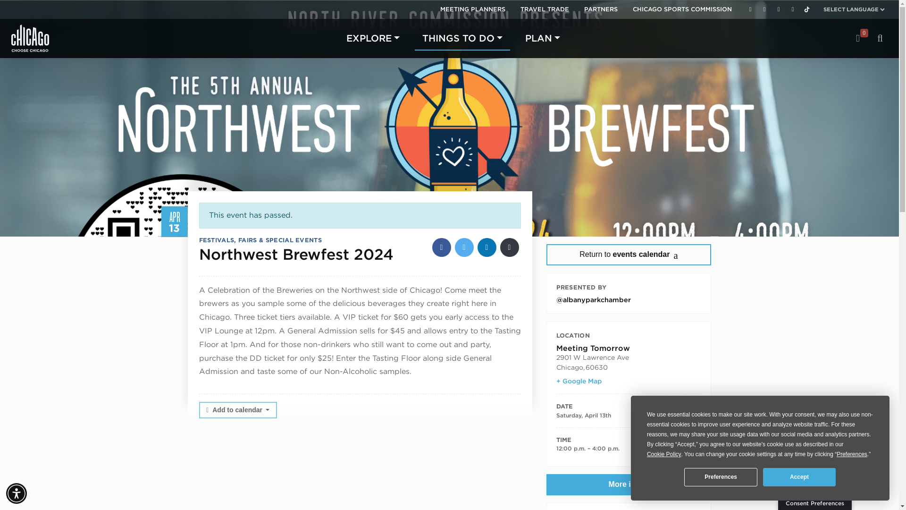  I want to click on Preferences, so click(851, 454).